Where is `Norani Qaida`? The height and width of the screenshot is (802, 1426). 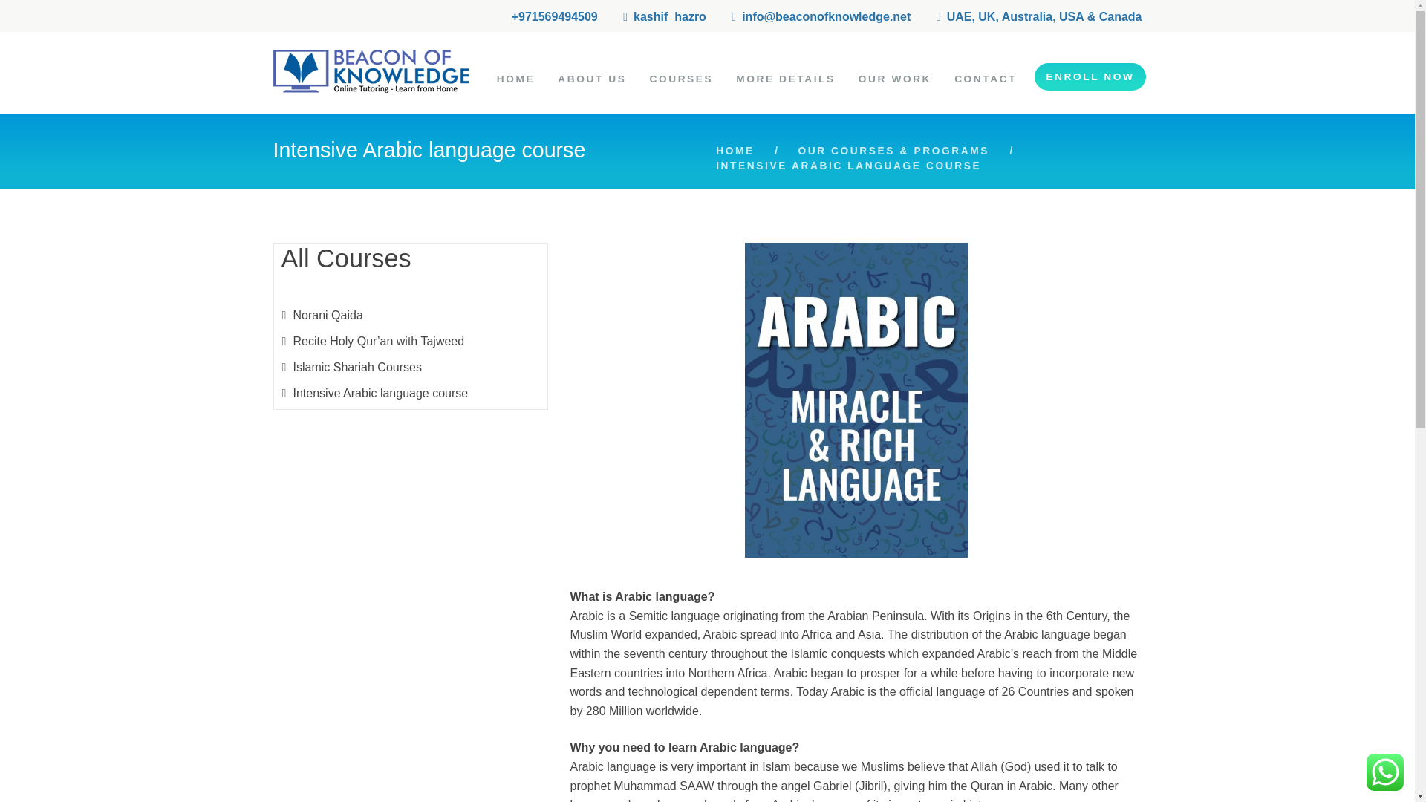 Norani Qaida is located at coordinates (327, 315).